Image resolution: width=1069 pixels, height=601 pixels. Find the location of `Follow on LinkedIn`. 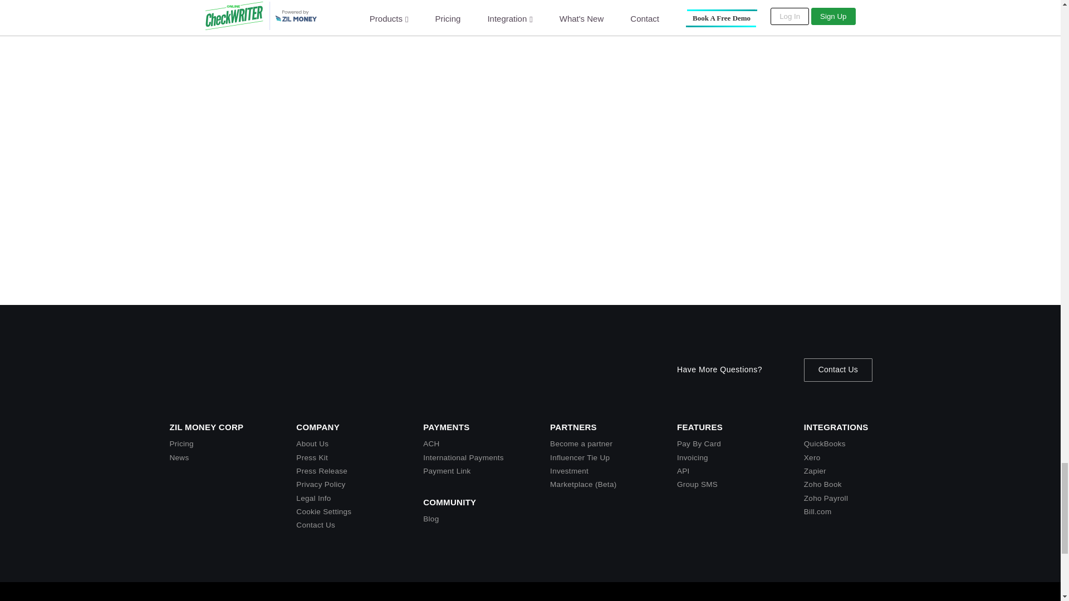

Follow on LinkedIn is located at coordinates (815, 599).